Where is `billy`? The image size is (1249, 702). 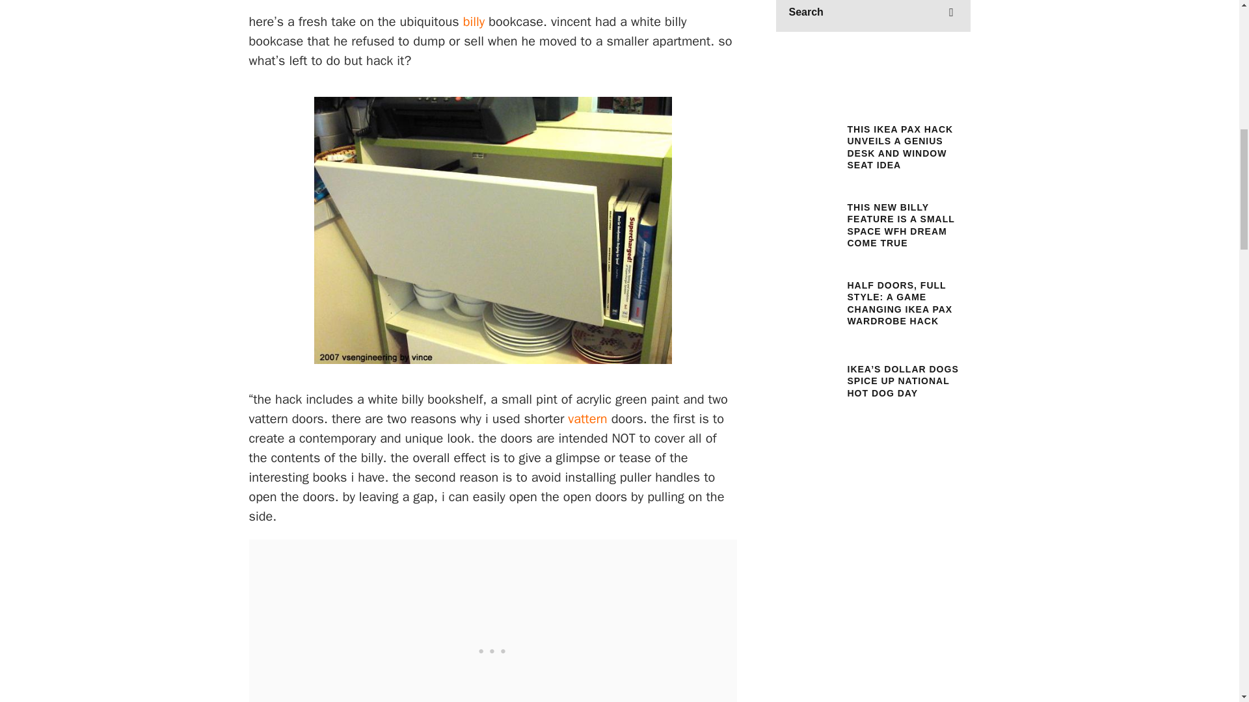
billy is located at coordinates (474, 21).